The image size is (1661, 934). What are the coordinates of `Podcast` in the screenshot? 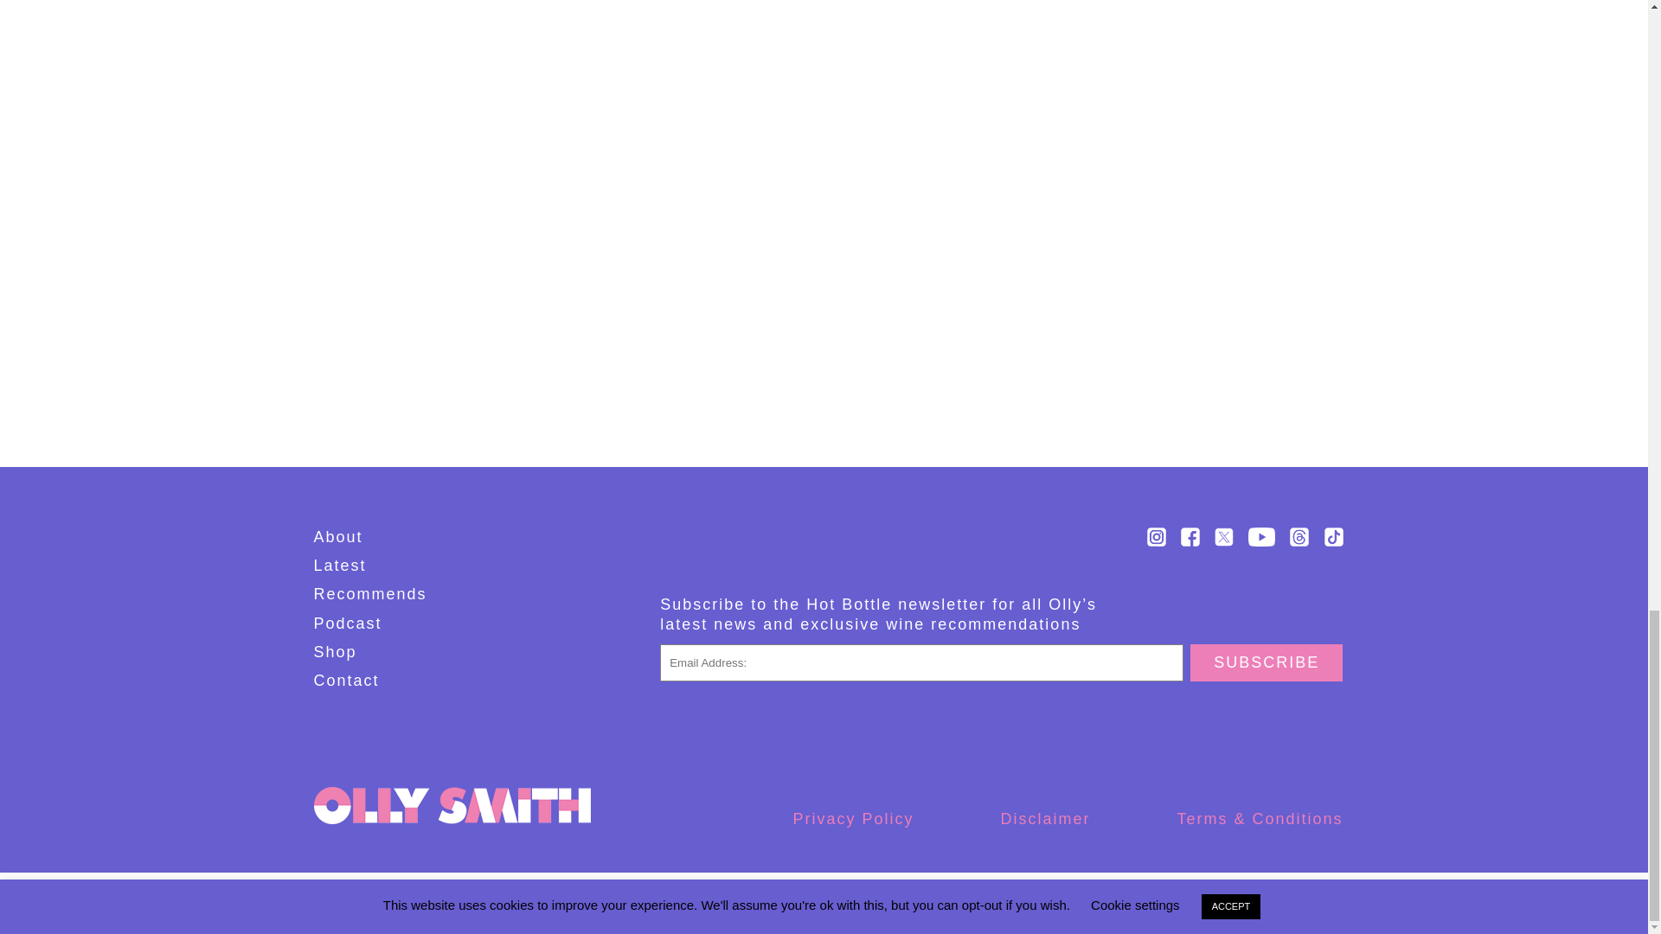 It's located at (348, 623).